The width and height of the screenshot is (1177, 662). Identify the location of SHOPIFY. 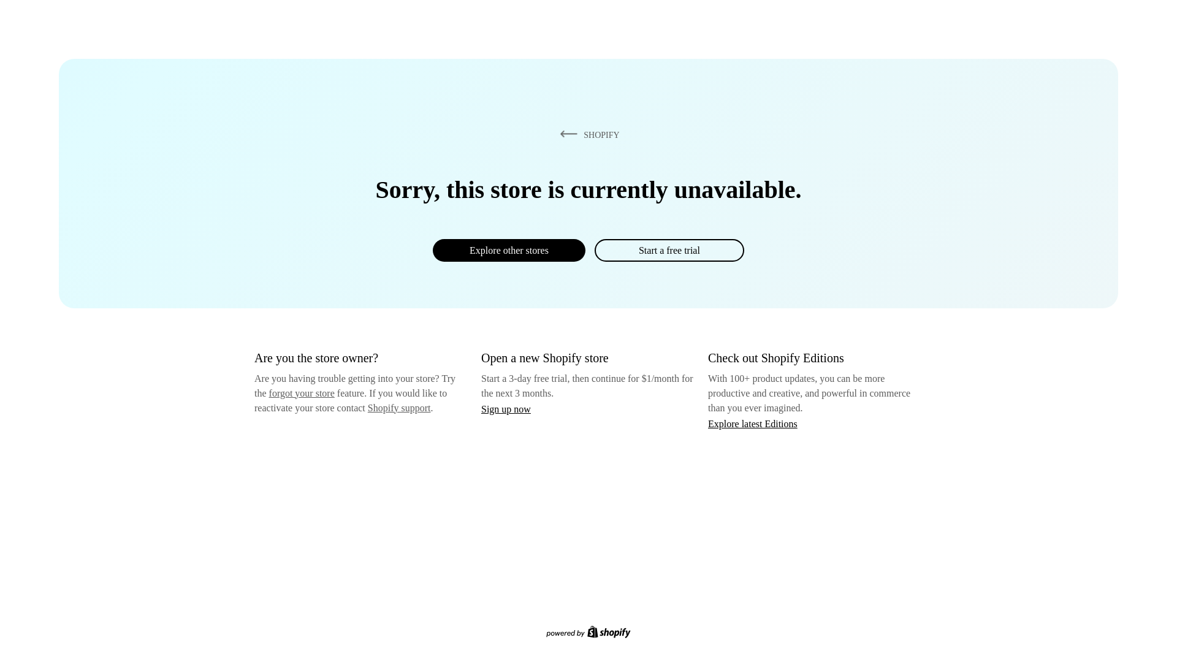
(587, 134).